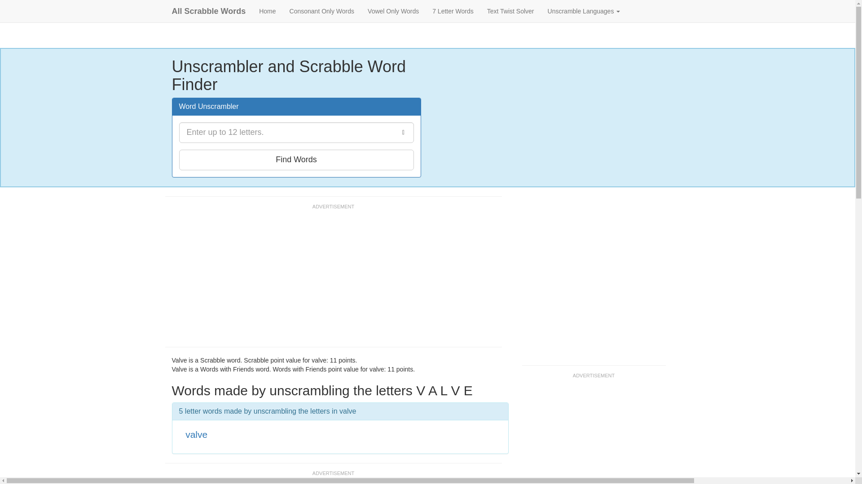 The width and height of the screenshot is (862, 484). What do you see at coordinates (393, 11) in the screenshot?
I see `Vowel Only Scrabble Words` at bounding box center [393, 11].